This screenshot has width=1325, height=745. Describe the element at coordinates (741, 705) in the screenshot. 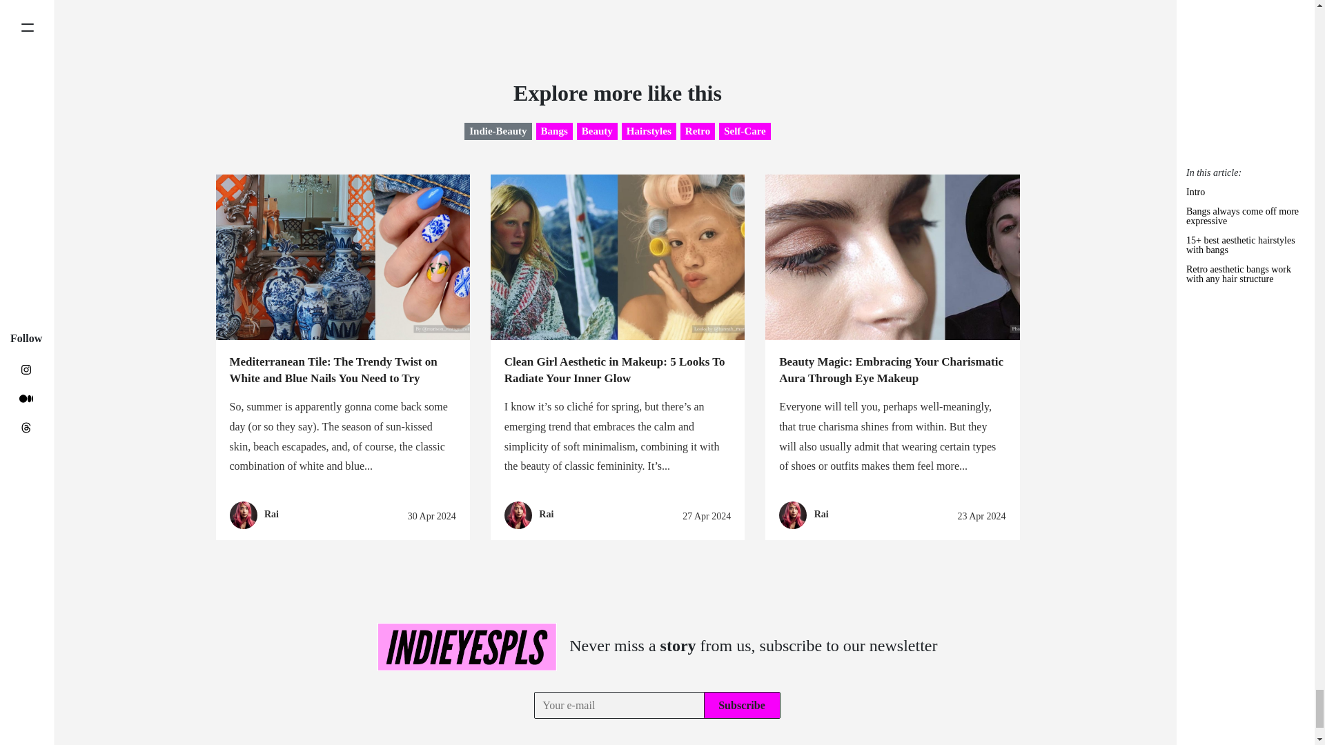

I see `Subscribe` at that location.